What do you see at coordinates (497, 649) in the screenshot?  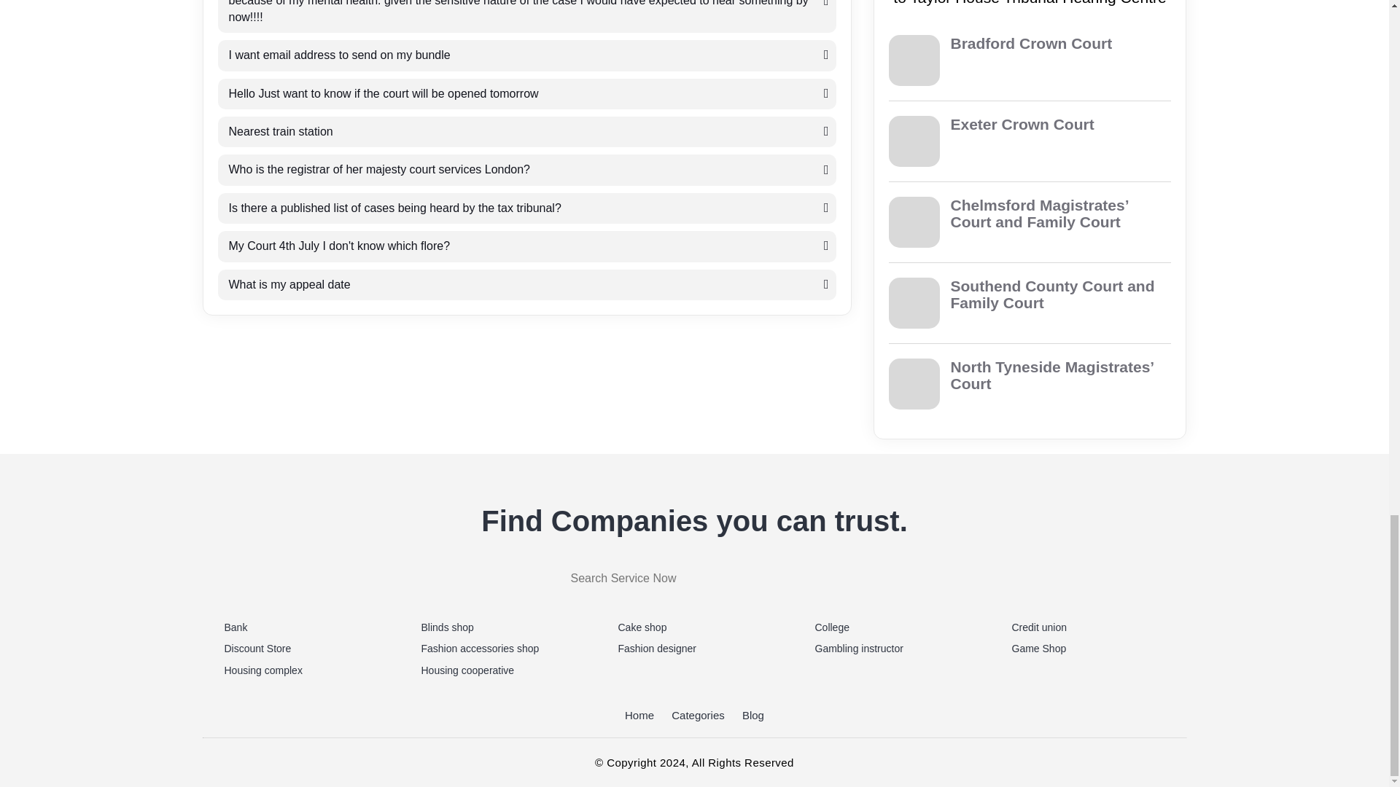 I see `Fashion accessories shop` at bounding box center [497, 649].